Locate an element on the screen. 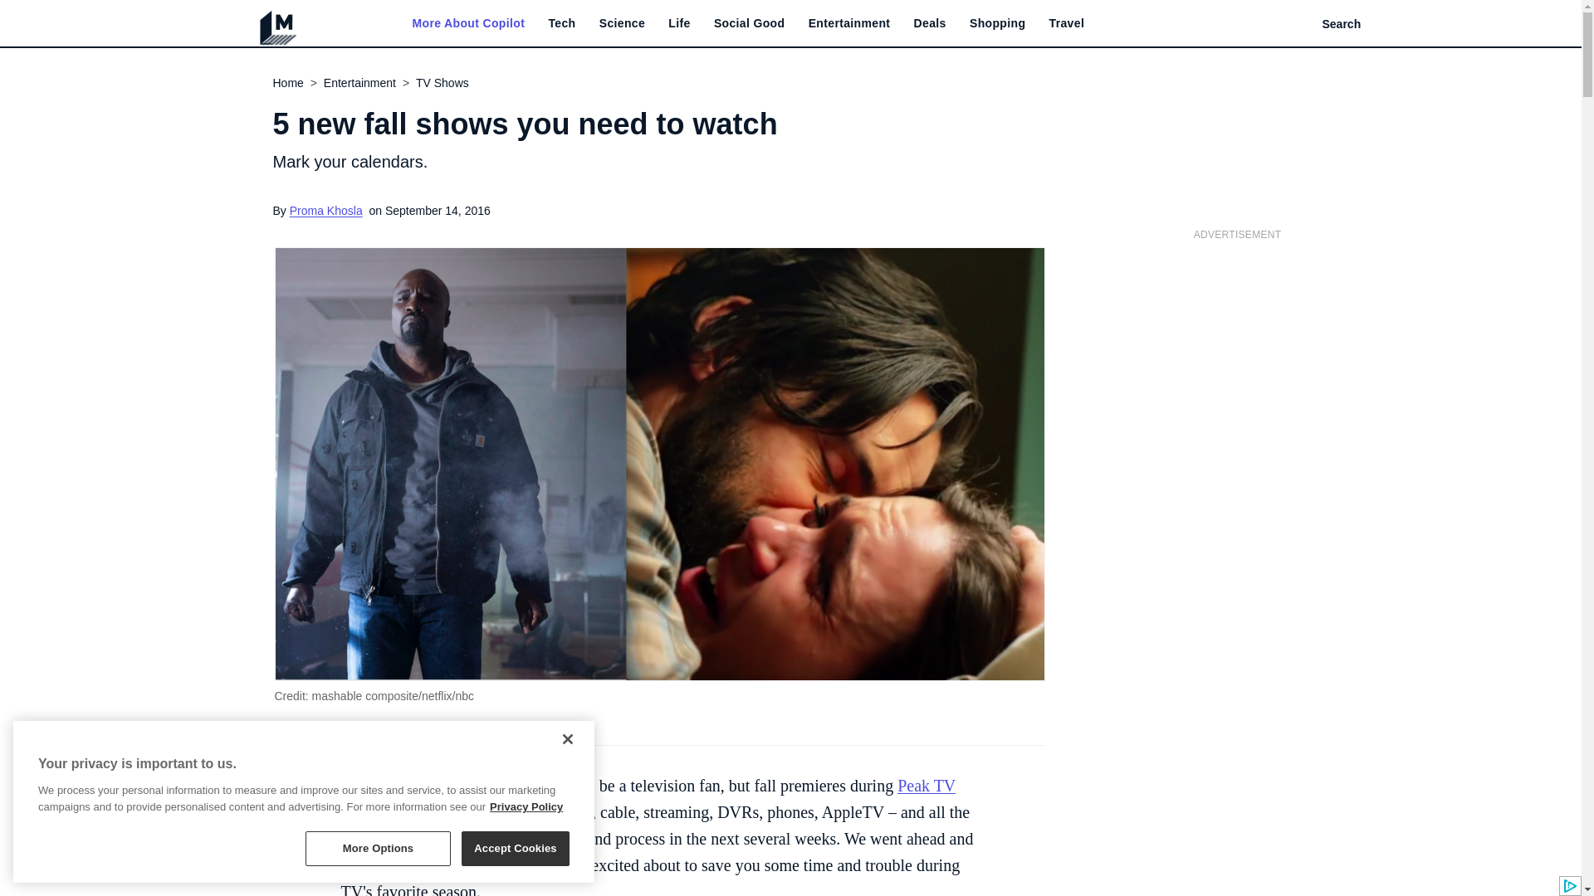 The width and height of the screenshot is (1594, 896). Social Good is located at coordinates (750, 23).